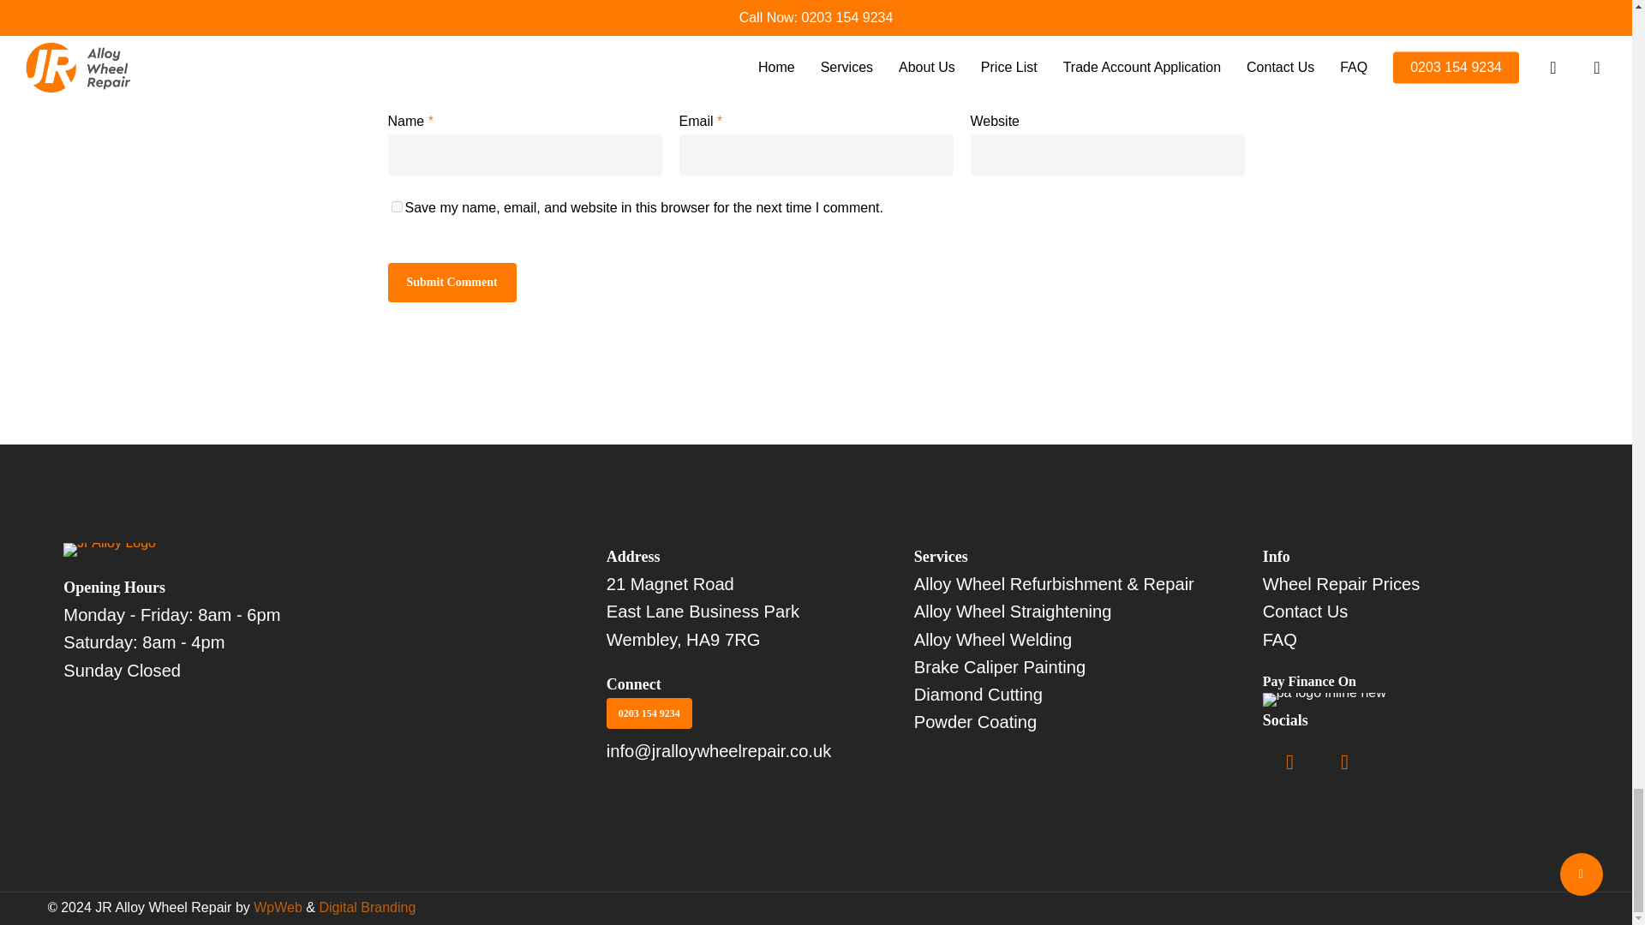  Describe the element at coordinates (649, 713) in the screenshot. I see `0203 154 9234` at that location.